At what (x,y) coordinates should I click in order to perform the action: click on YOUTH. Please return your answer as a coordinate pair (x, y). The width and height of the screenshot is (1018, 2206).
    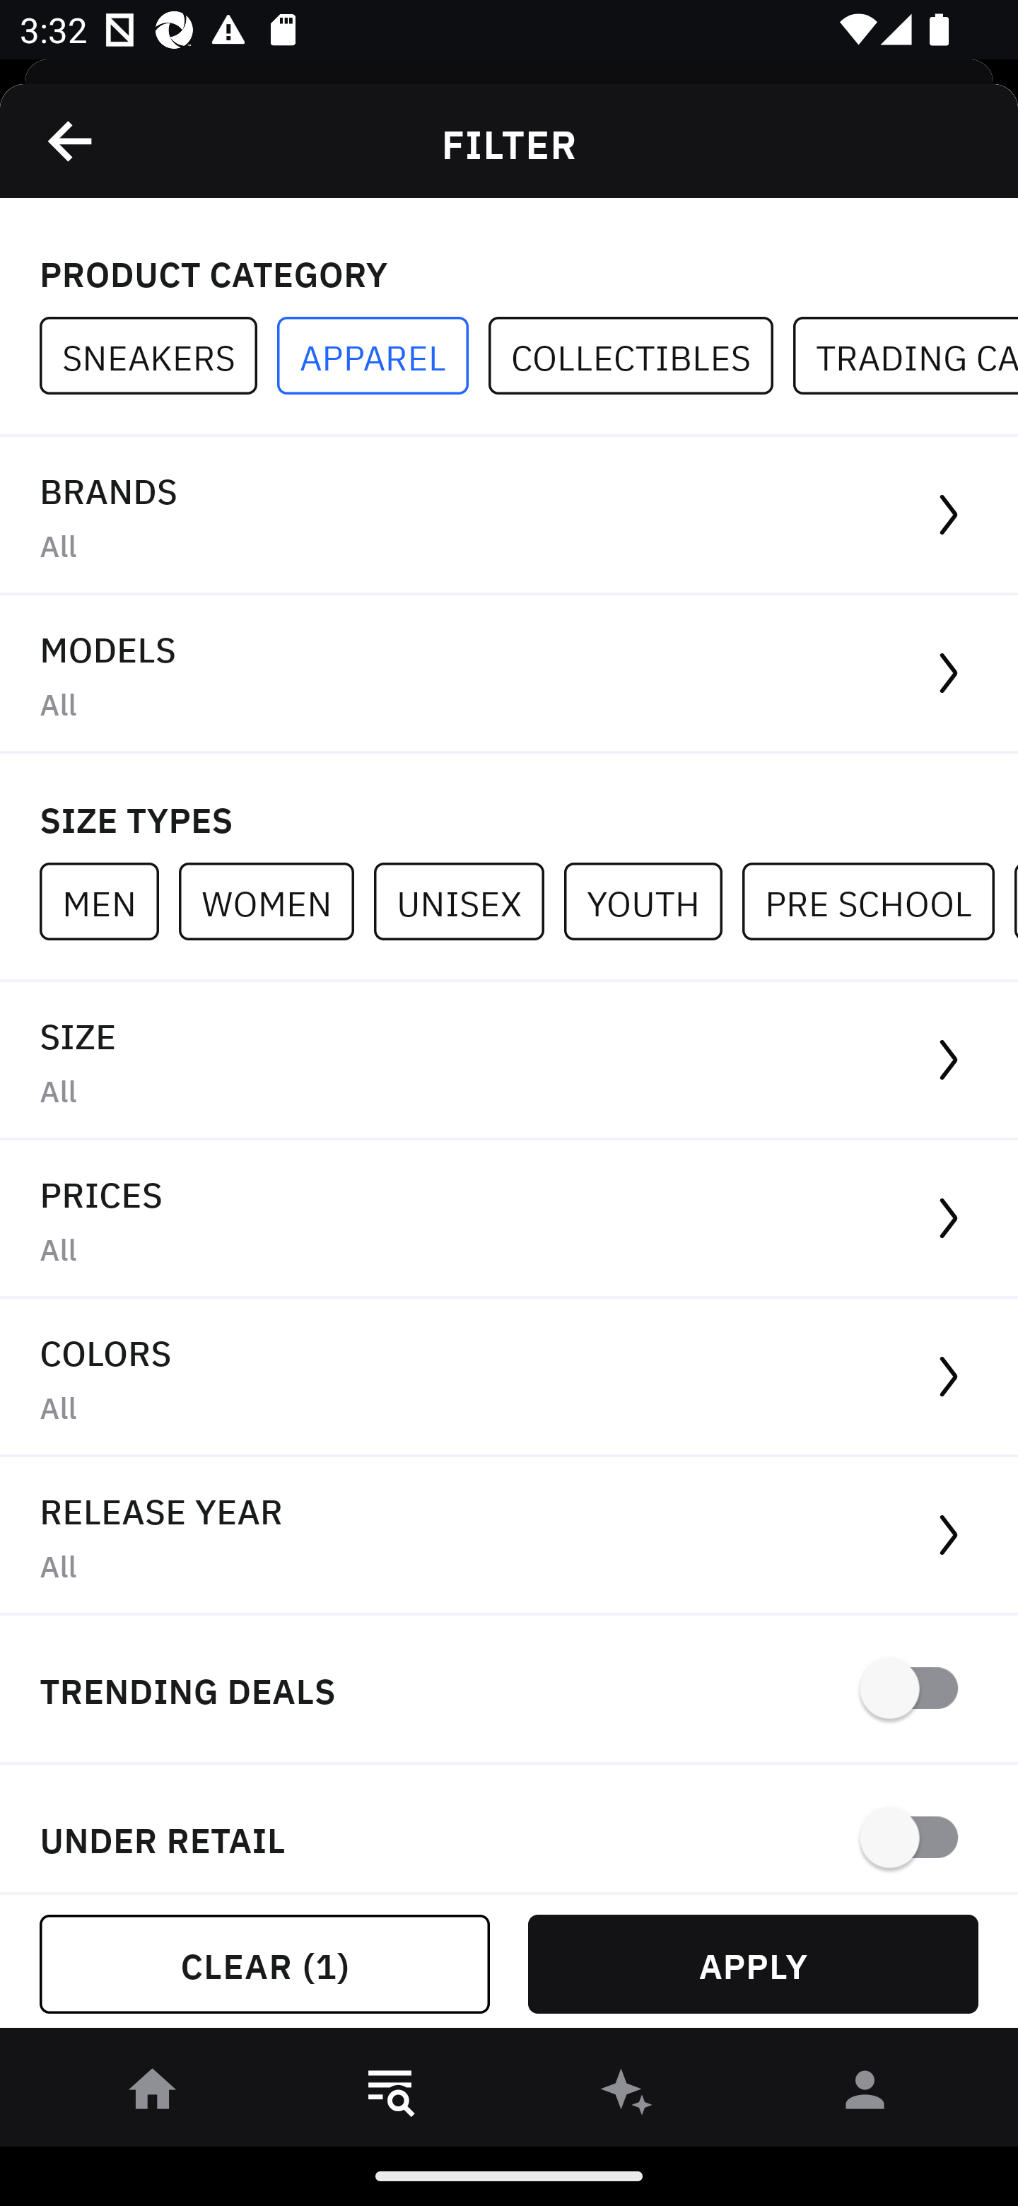
    Looking at the image, I should click on (653, 901).